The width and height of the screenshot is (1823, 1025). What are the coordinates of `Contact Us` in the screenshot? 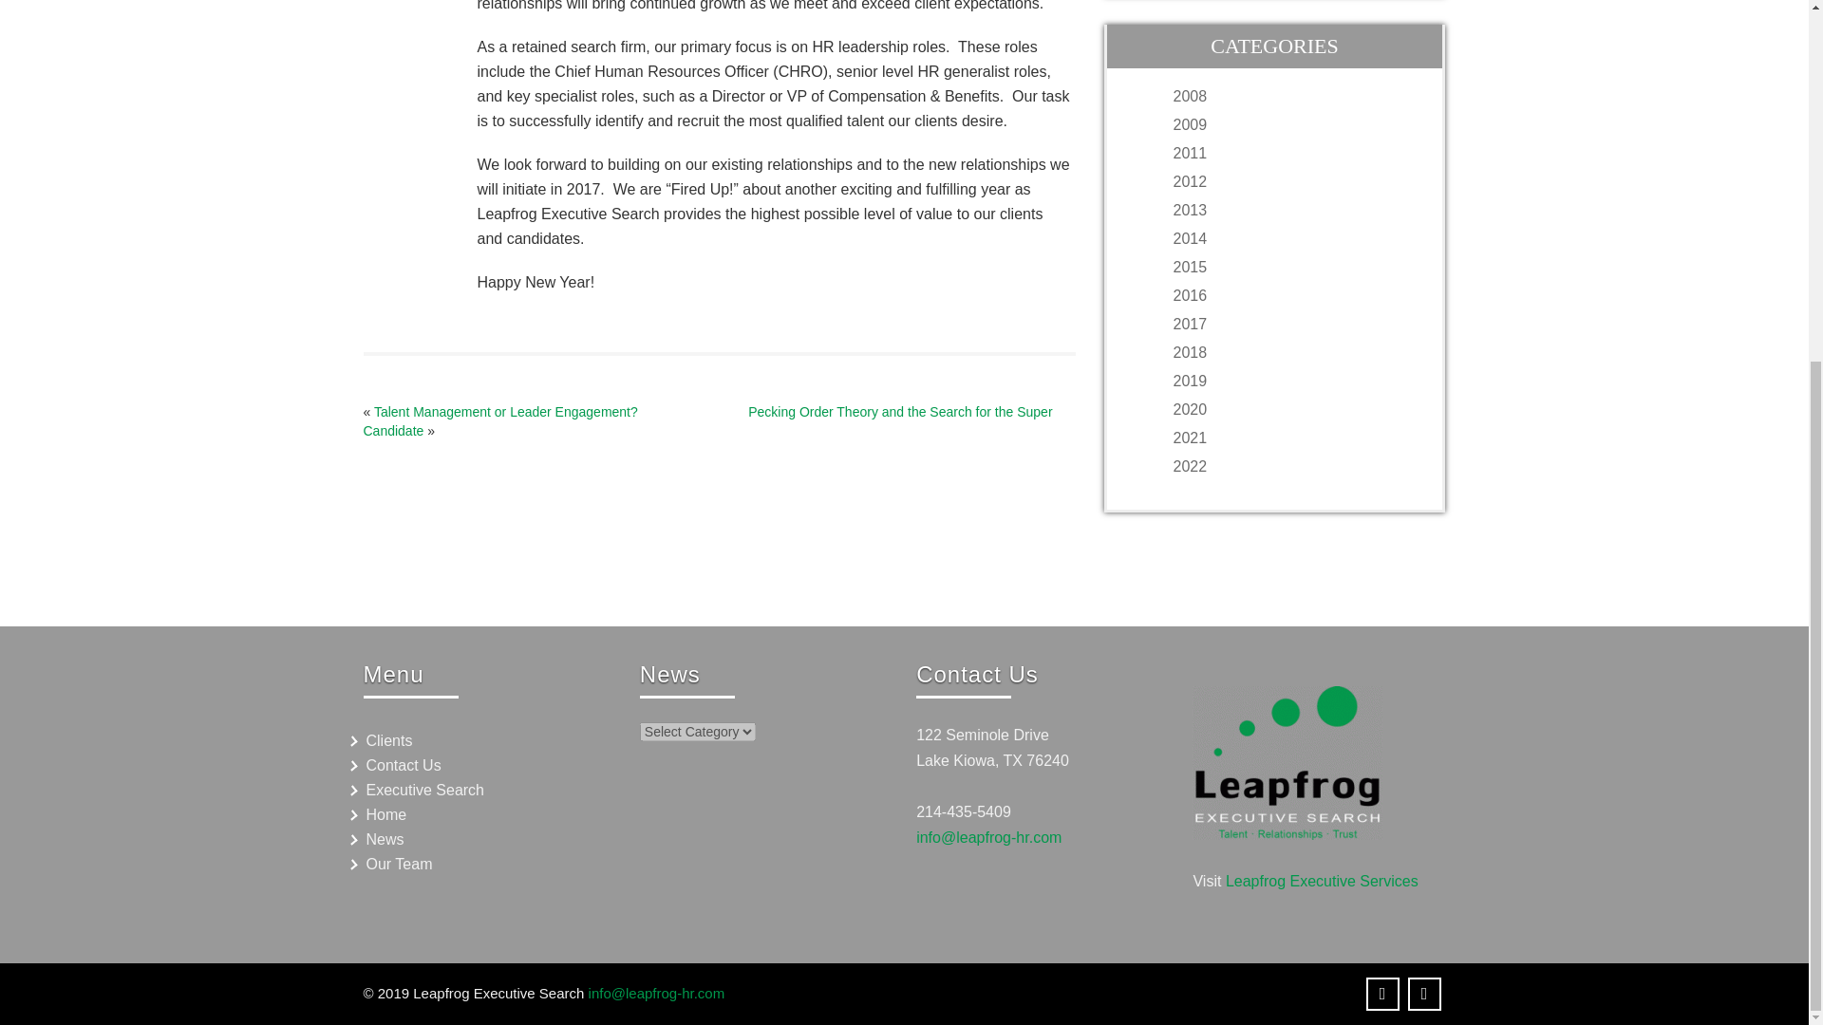 It's located at (482, 765).